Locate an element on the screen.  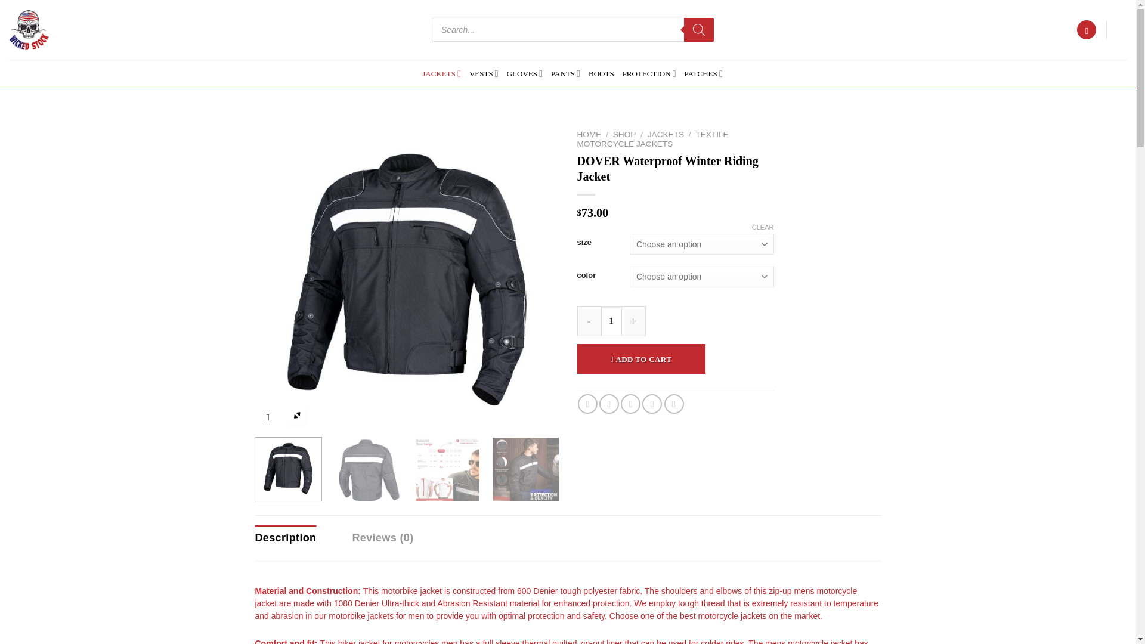
Email to a Friend is located at coordinates (630, 404).